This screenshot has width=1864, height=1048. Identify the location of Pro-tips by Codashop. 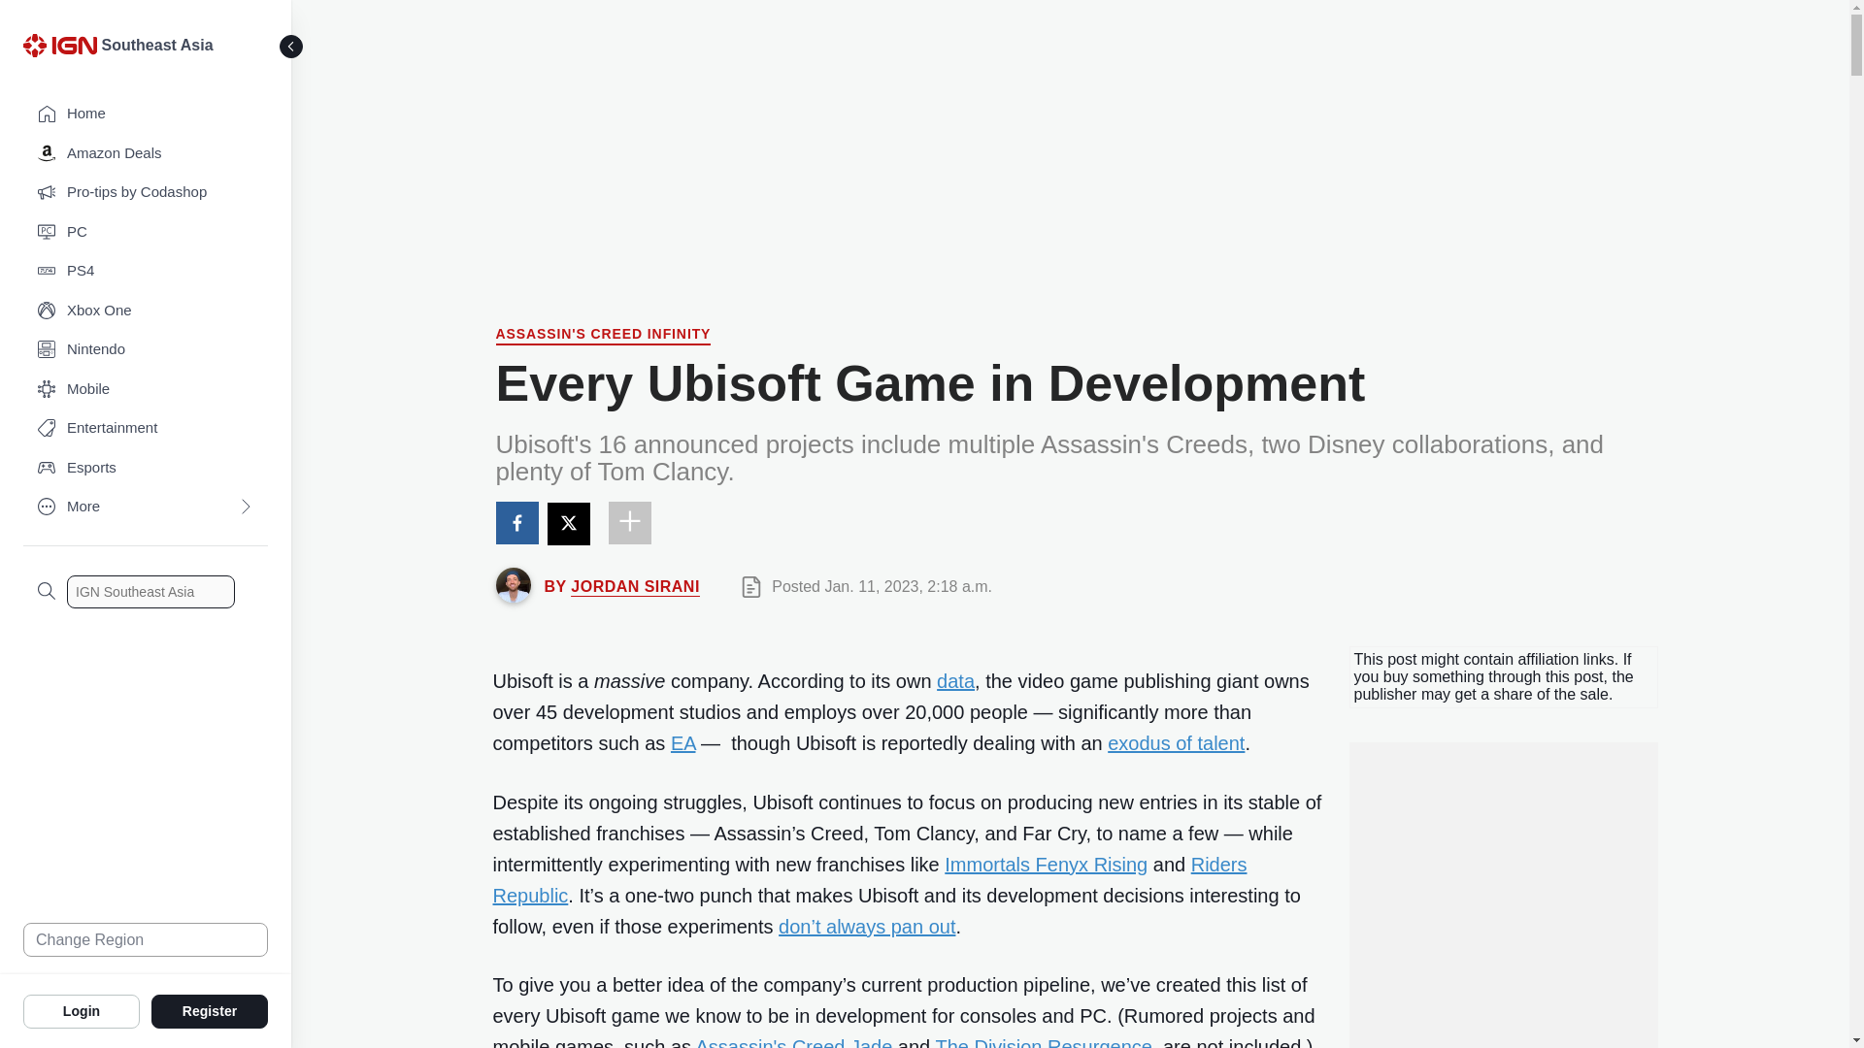
(146, 192).